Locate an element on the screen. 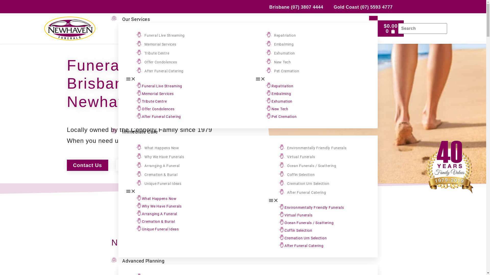 Image resolution: width=490 pixels, height=275 pixels. Contact Us is located at coordinates (88, 165).